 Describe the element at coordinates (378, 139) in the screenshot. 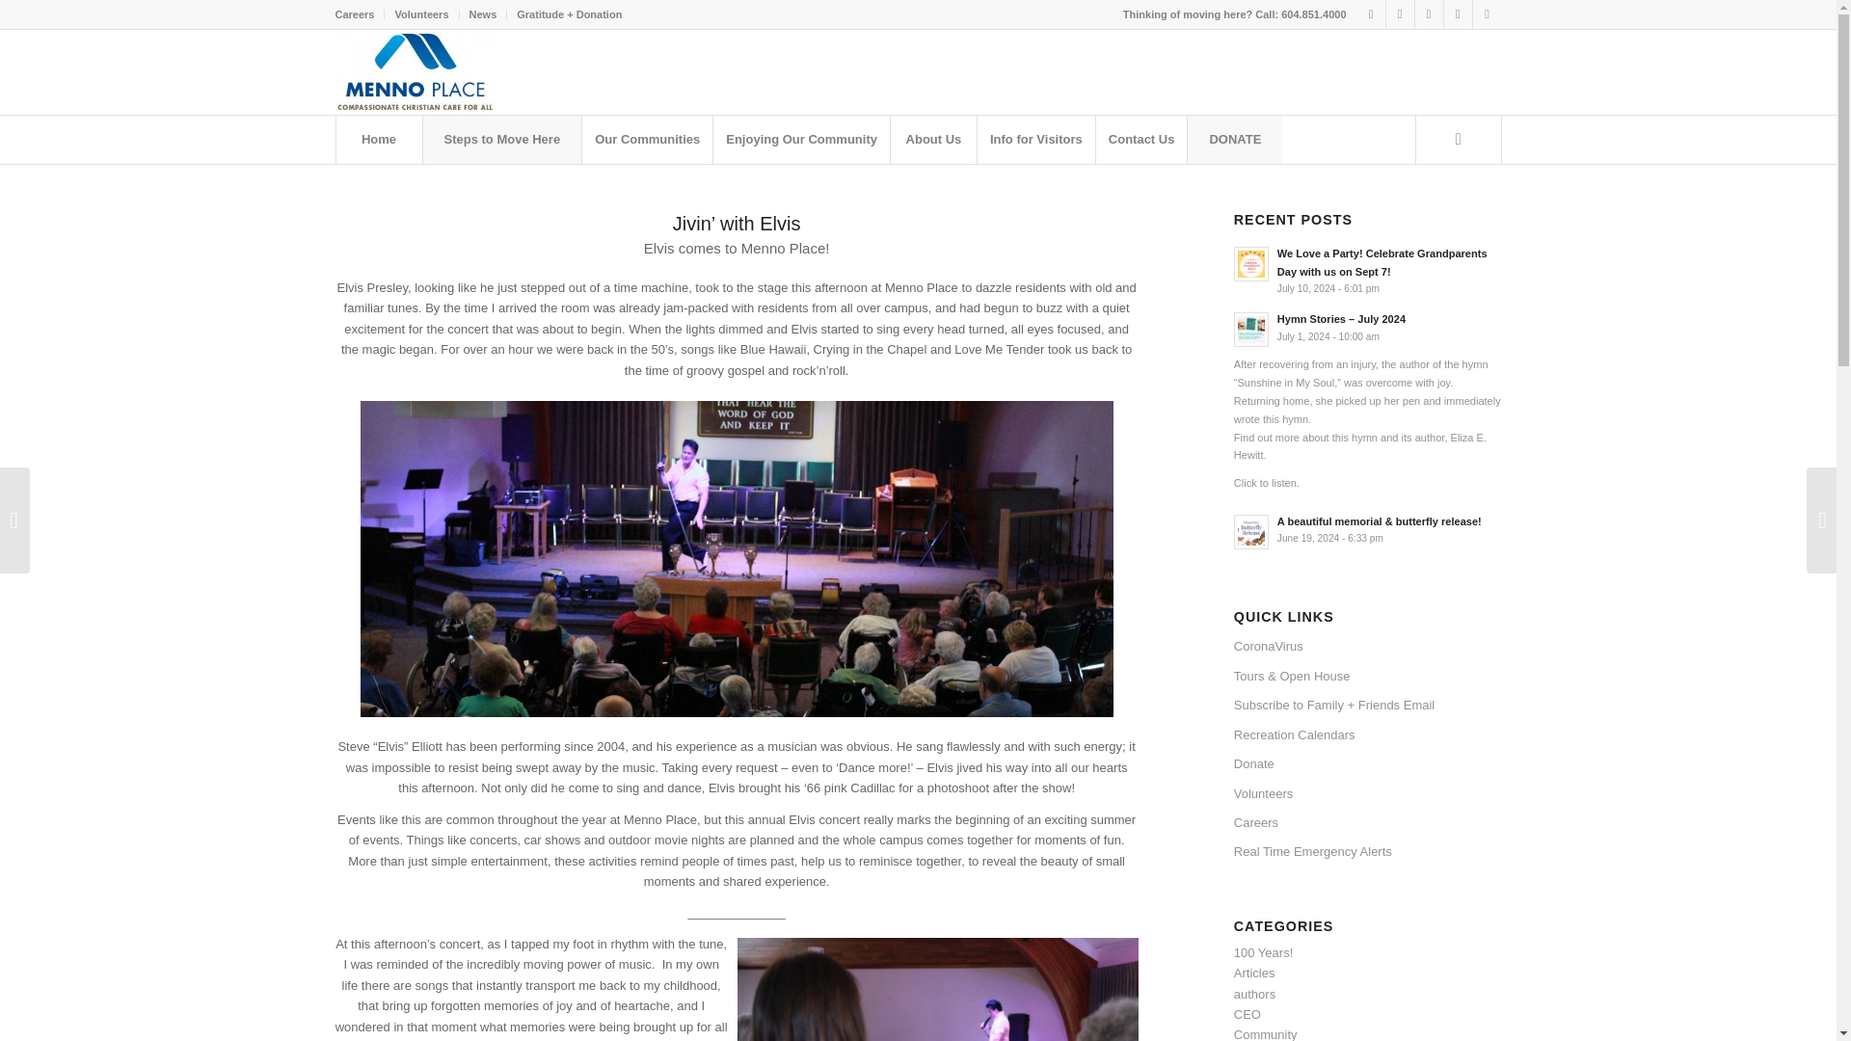

I see `Home` at that location.